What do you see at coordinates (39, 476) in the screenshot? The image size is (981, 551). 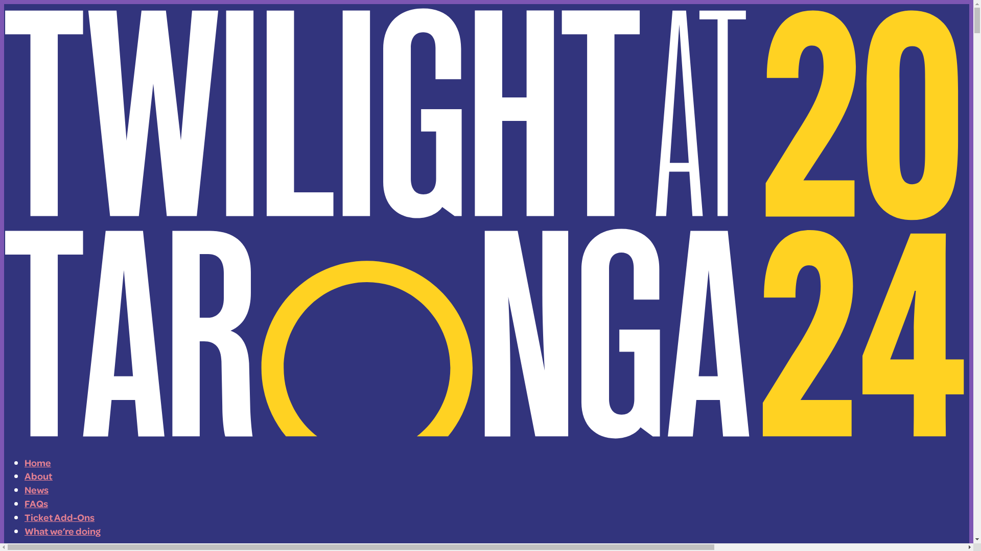 I see `About` at bounding box center [39, 476].